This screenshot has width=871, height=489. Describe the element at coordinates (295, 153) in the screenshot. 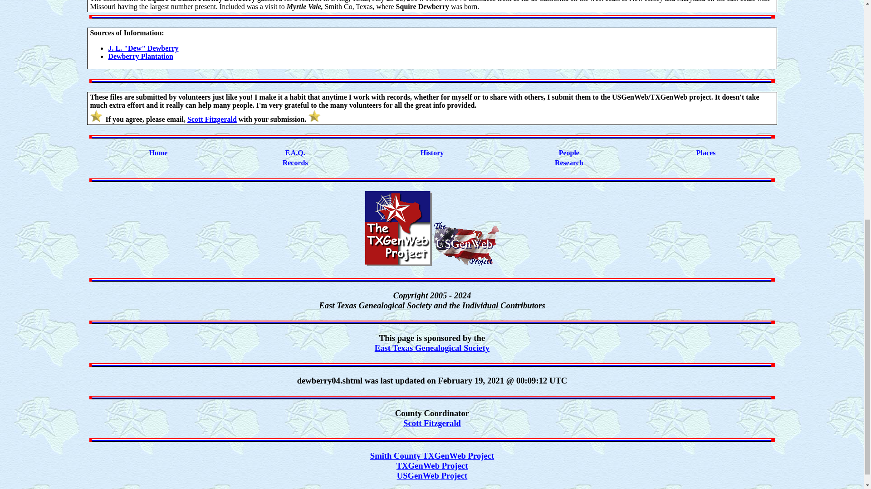

I see `F.A.Q.` at that location.